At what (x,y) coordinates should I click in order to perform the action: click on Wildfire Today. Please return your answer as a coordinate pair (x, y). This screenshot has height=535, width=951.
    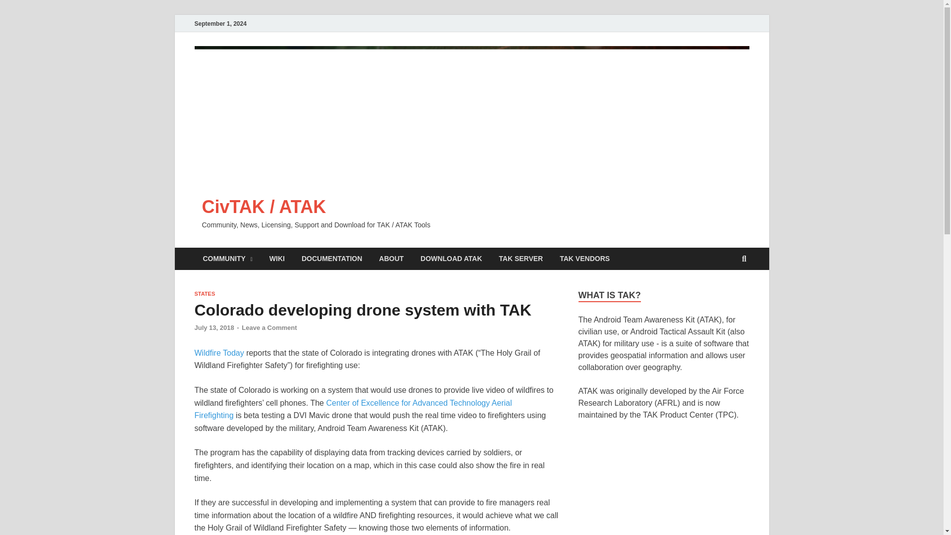
    Looking at the image, I should click on (220, 353).